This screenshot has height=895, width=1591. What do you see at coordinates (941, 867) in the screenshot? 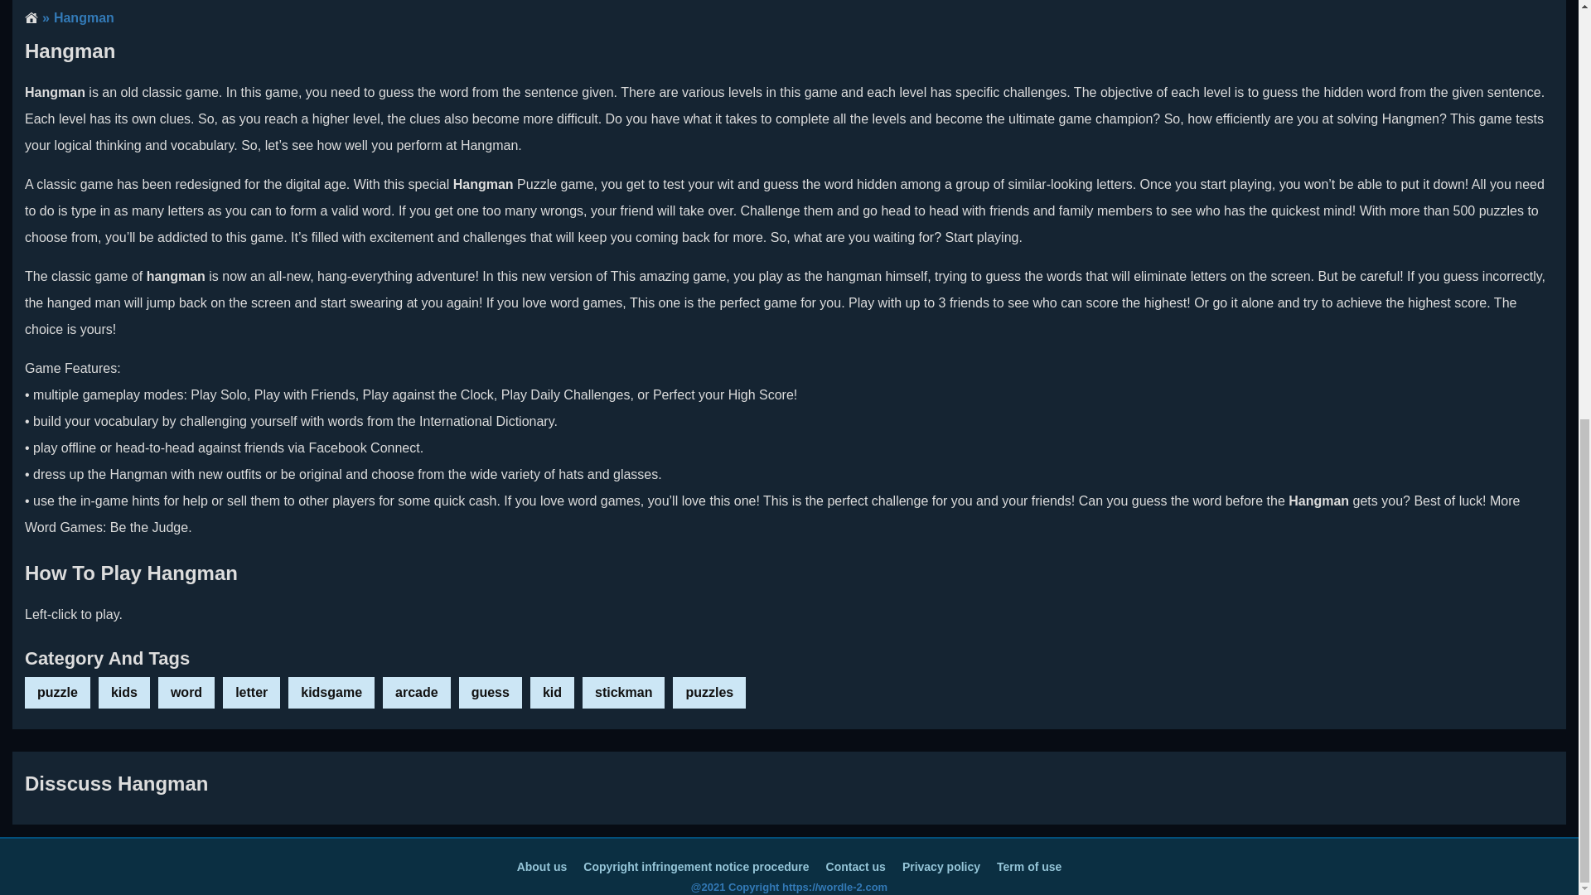
I see `Privacy policy` at bounding box center [941, 867].